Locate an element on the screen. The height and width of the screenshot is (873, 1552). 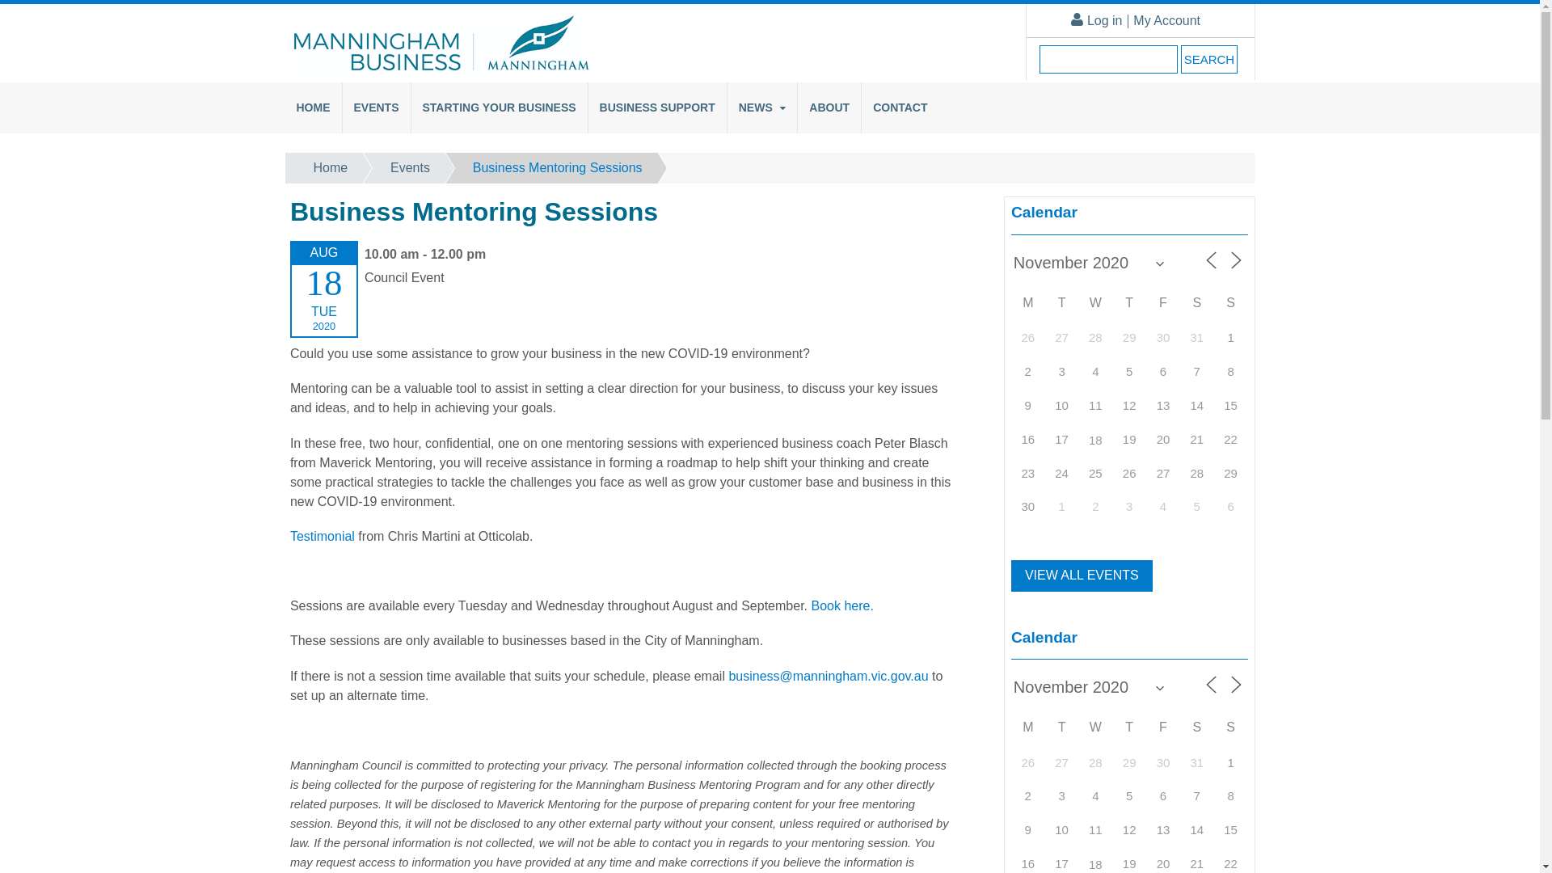
Manningham @ Work is located at coordinates (440, 66).